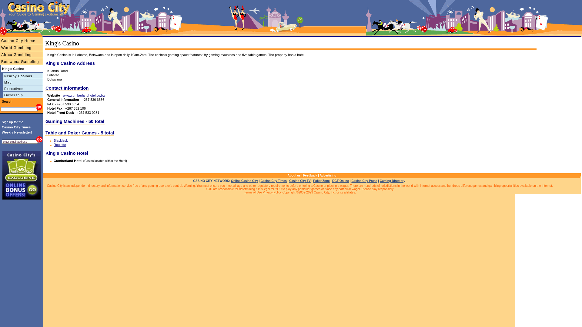 The image size is (582, 327). What do you see at coordinates (12, 2) in the screenshot?
I see `Nearby Casinos` at bounding box center [12, 2].